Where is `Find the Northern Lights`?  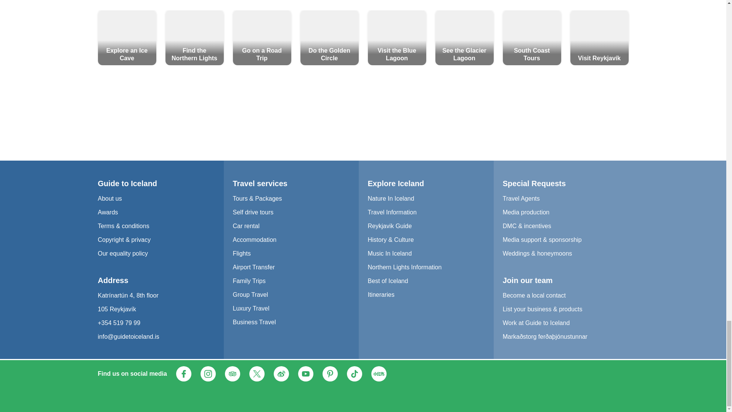
Find the Northern Lights is located at coordinates (194, 37).